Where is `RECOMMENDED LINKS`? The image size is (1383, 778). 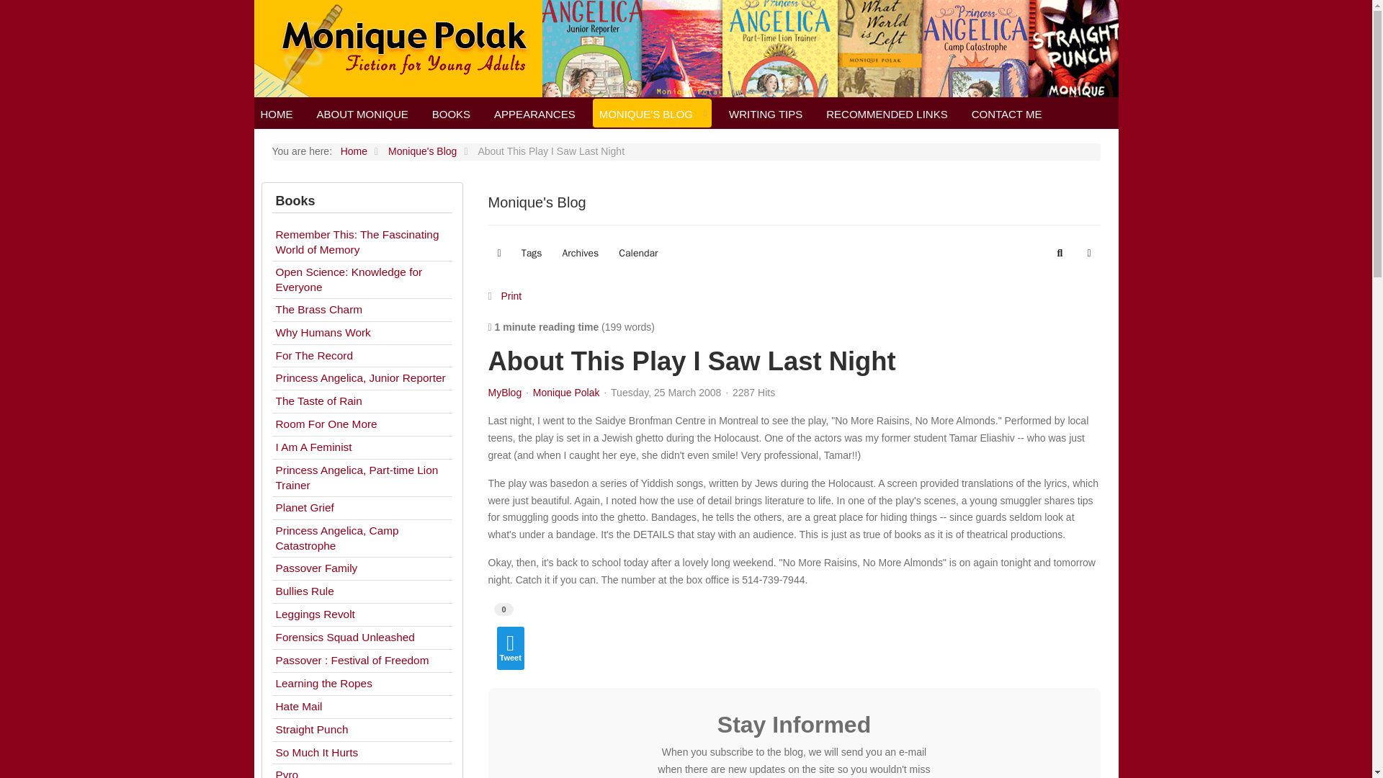 RECOMMENDED LINKS is located at coordinates (886, 113).